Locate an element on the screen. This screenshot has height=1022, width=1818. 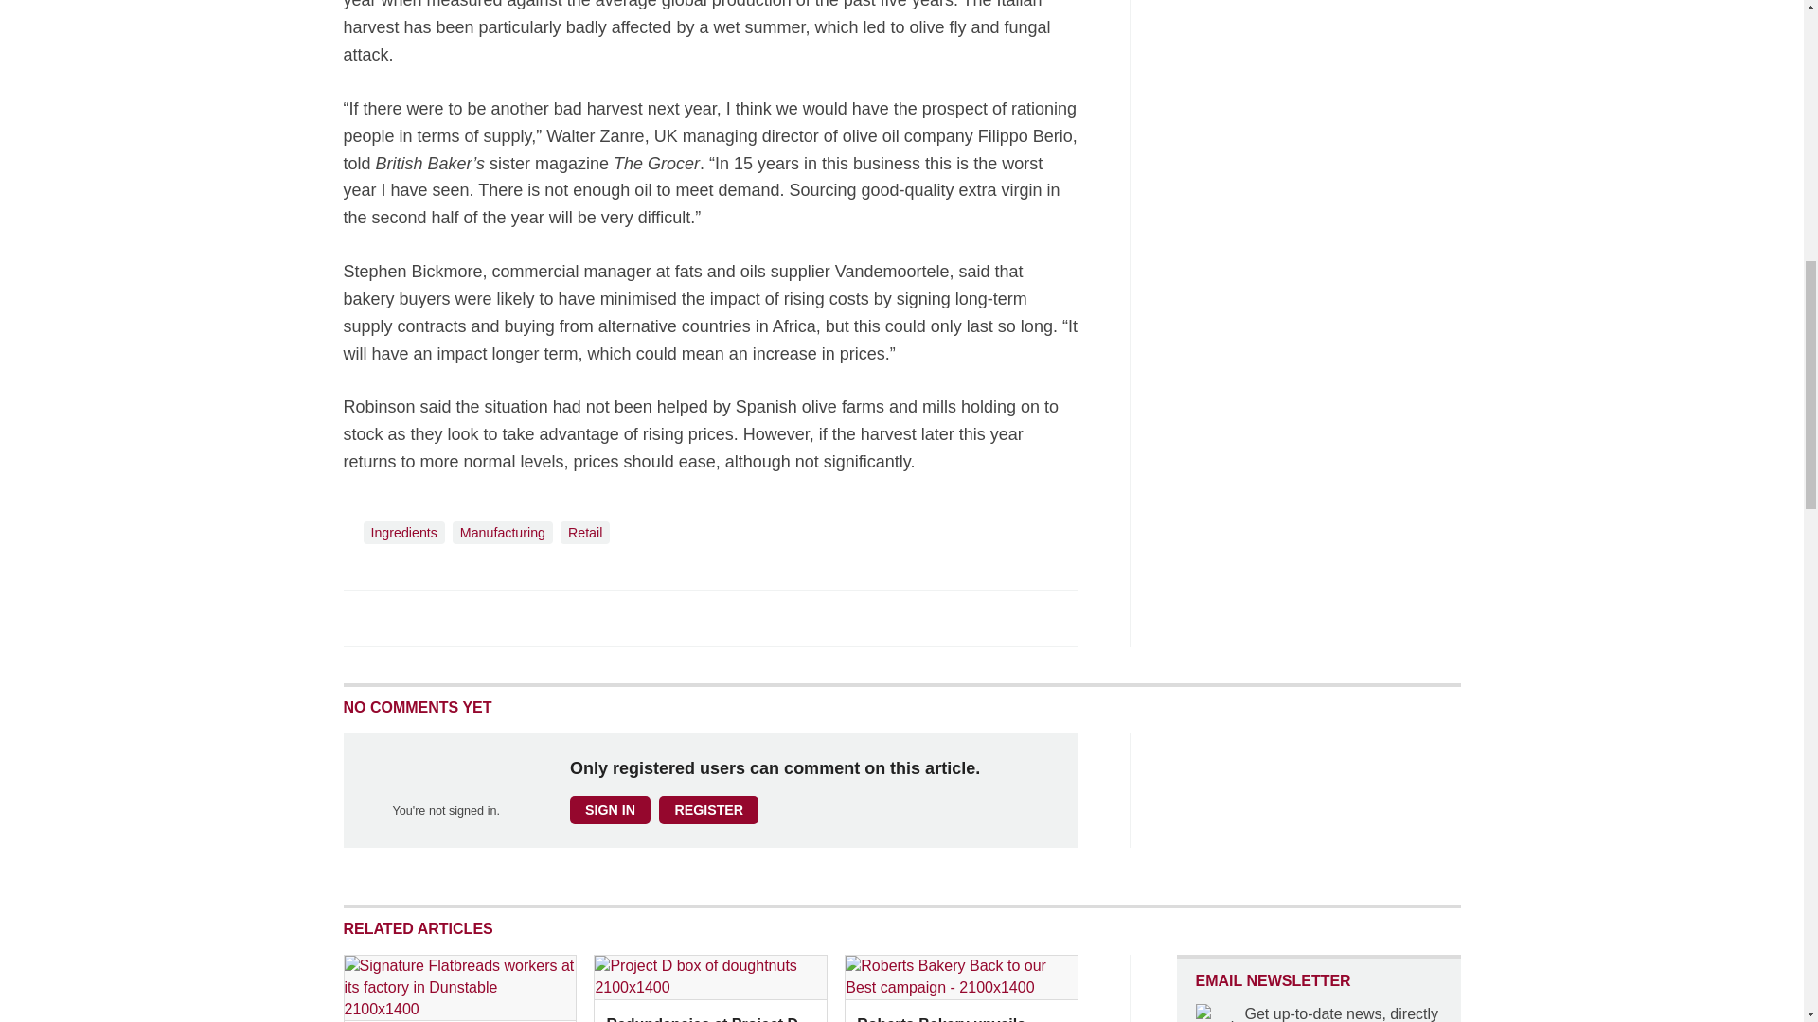
Share this on Twitter is located at coordinates (401, 617).